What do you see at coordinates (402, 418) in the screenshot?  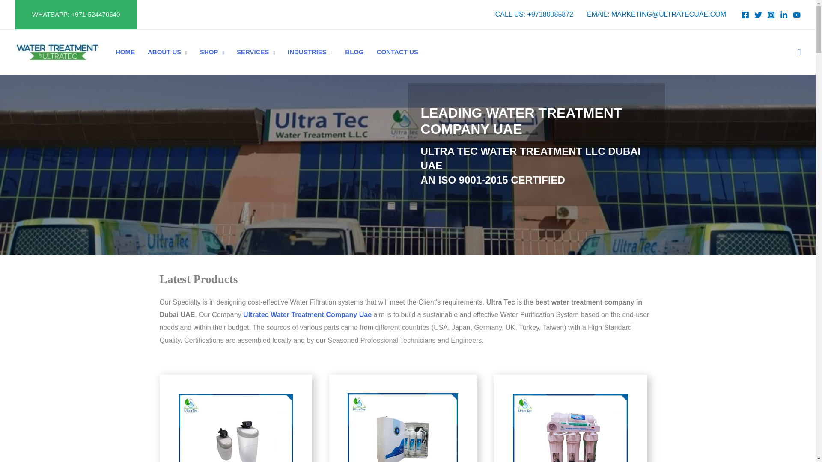 I see `Water Purifier with Alkaline System` at bounding box center [402, 418].